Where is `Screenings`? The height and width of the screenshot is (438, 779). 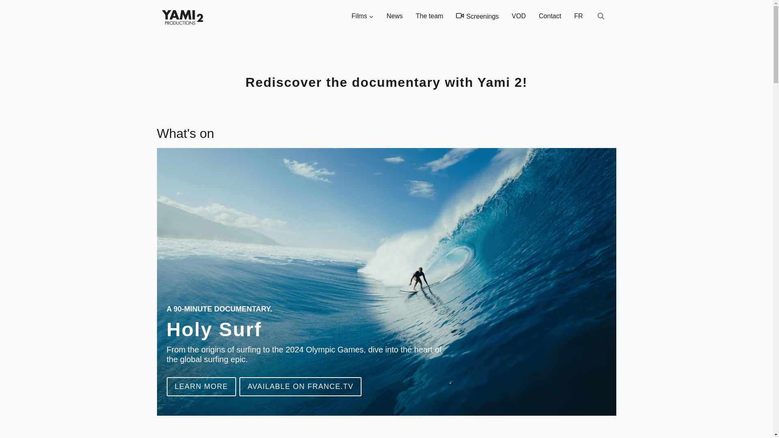
Screenings is located at coordinates (477, 16).